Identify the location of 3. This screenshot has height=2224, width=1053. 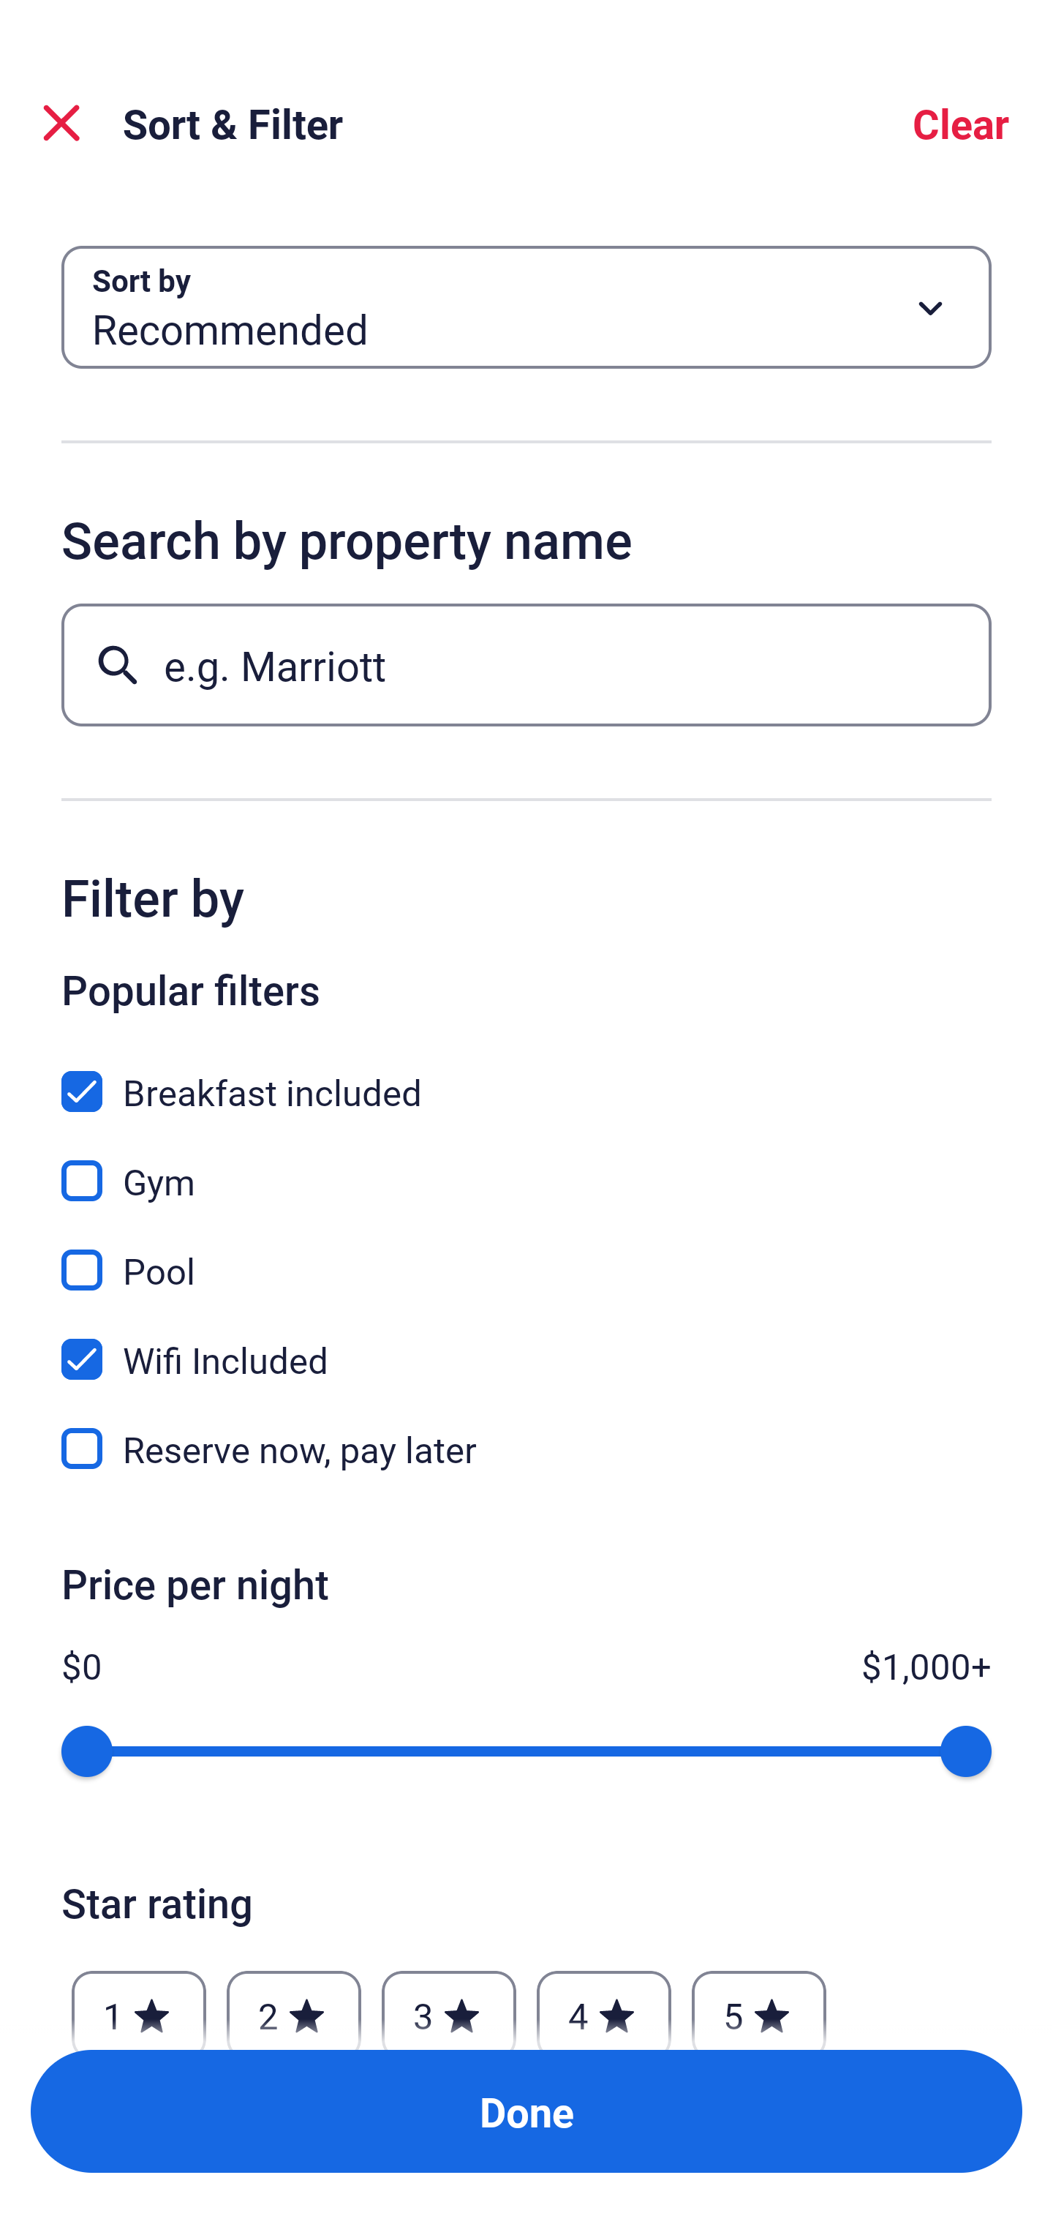
(448, 2002).